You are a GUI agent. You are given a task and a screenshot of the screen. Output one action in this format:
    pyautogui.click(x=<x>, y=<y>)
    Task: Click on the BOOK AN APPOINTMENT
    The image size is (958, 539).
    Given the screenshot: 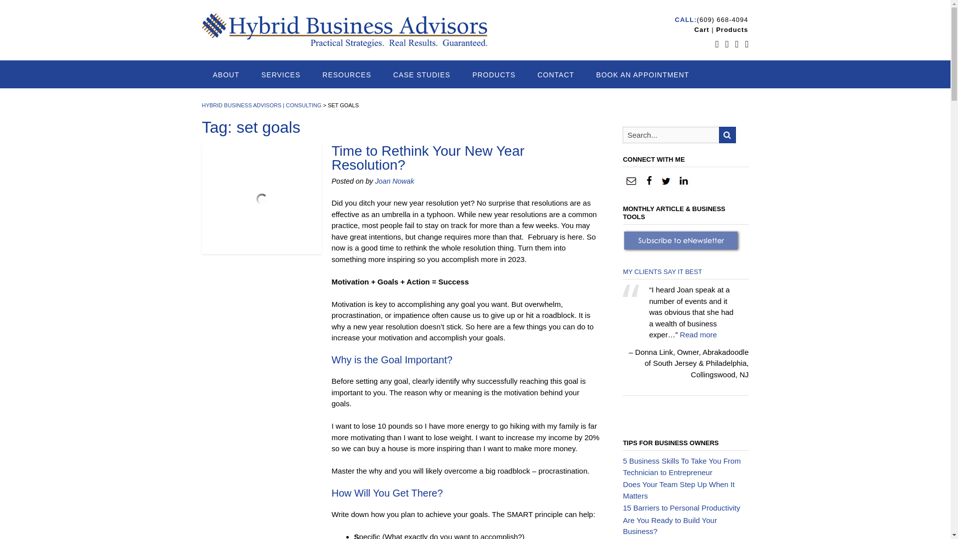 What is the action you would take?
    pyautogui.click(x=643, y=74)
    